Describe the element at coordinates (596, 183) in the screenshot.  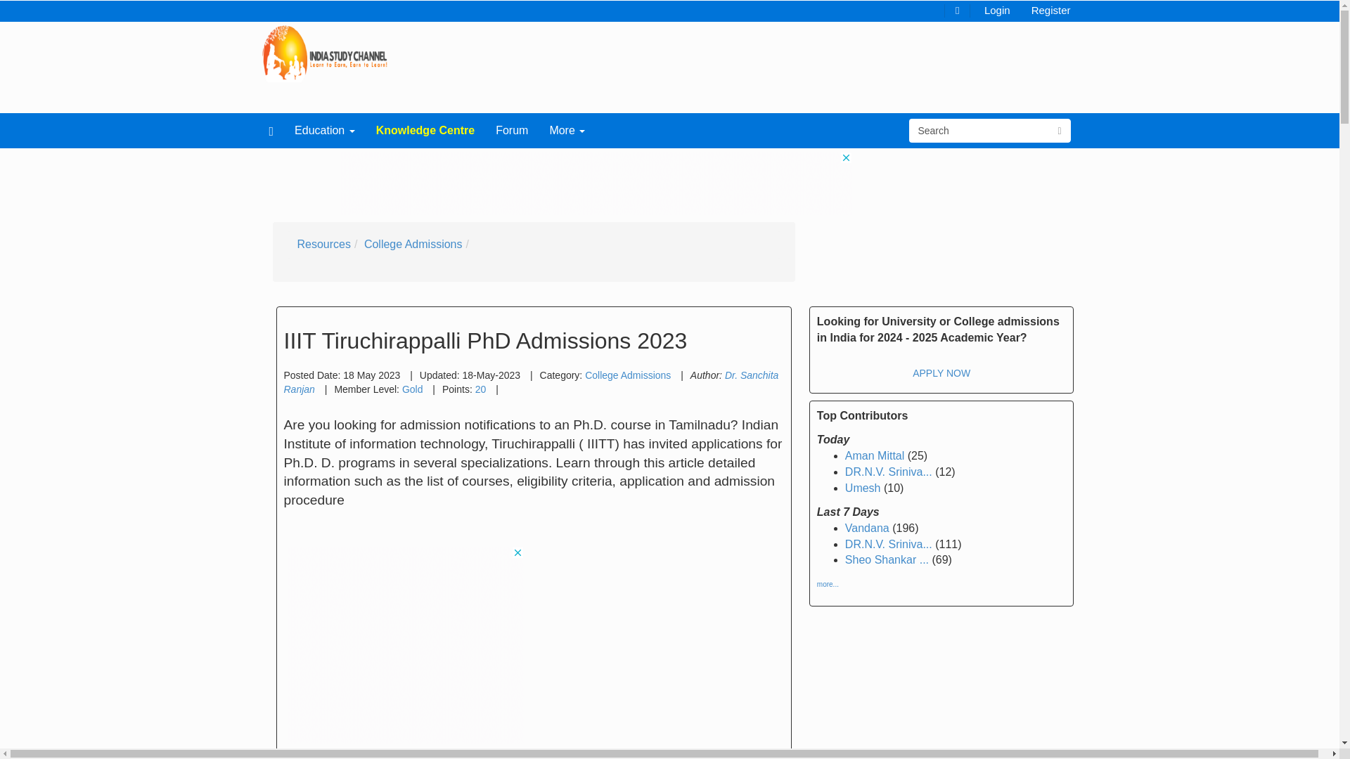
I see `3rd party ad content` at that location.